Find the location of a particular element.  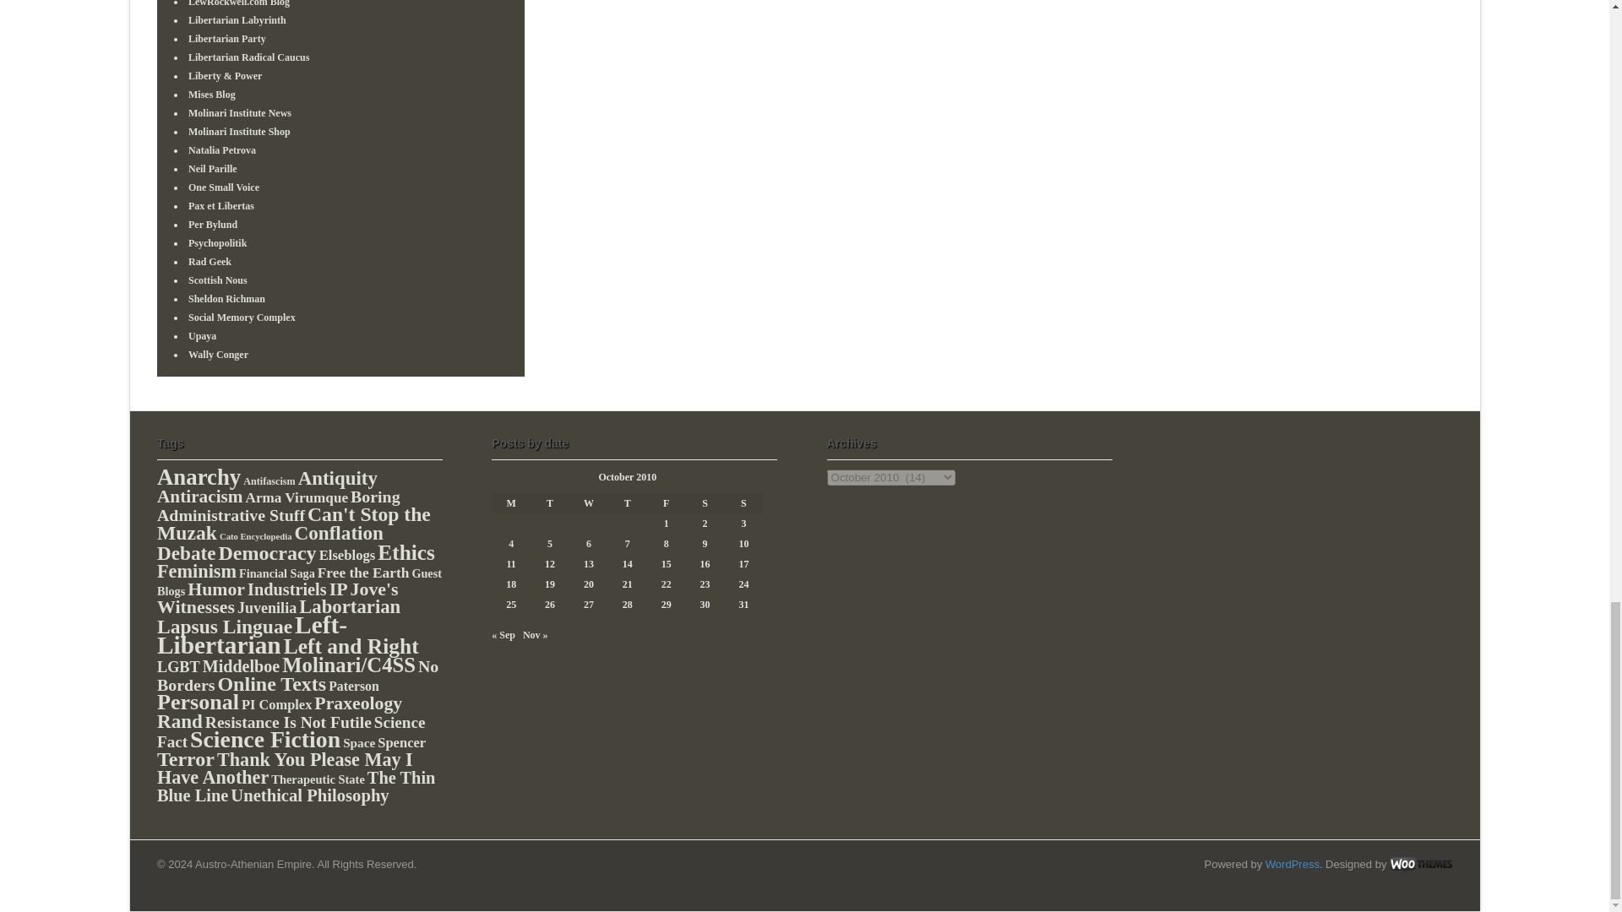

Thursday is located at coordinates (628, 503).